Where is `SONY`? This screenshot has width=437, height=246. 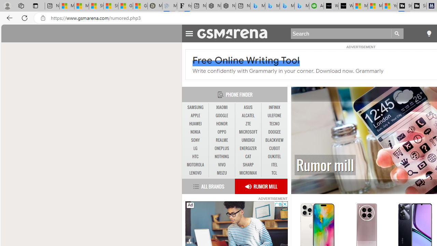
SONY is located at coordinates (195, 140).